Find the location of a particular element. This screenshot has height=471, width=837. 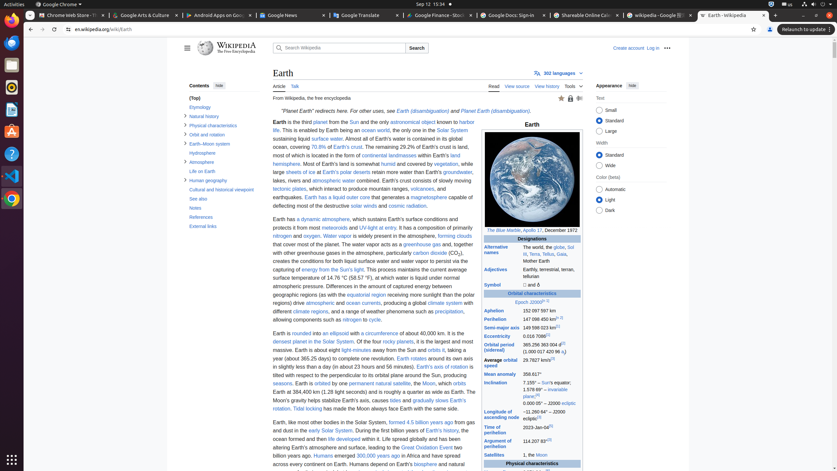

View history is located at coordinates (547, 86).